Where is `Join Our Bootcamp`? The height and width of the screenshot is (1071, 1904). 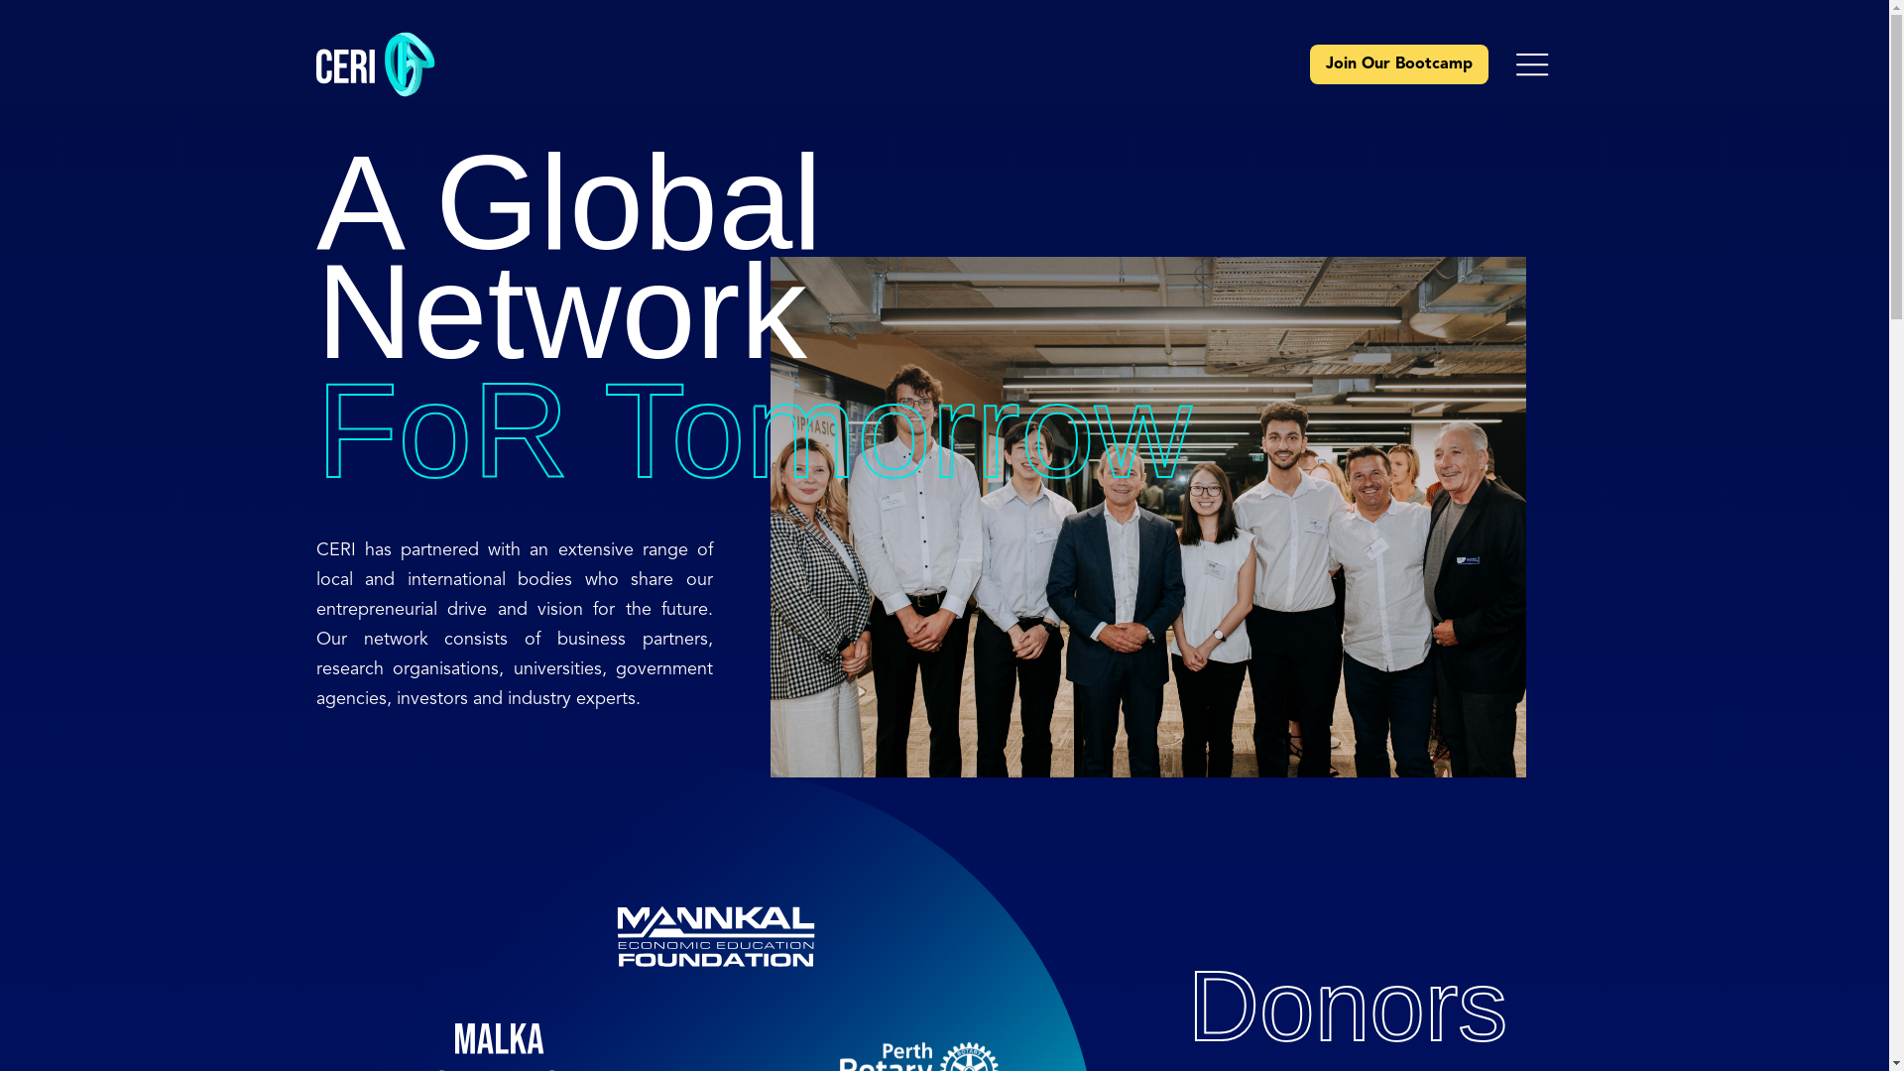
Join Our Bootcamp is located at coordinates (1399, 64).